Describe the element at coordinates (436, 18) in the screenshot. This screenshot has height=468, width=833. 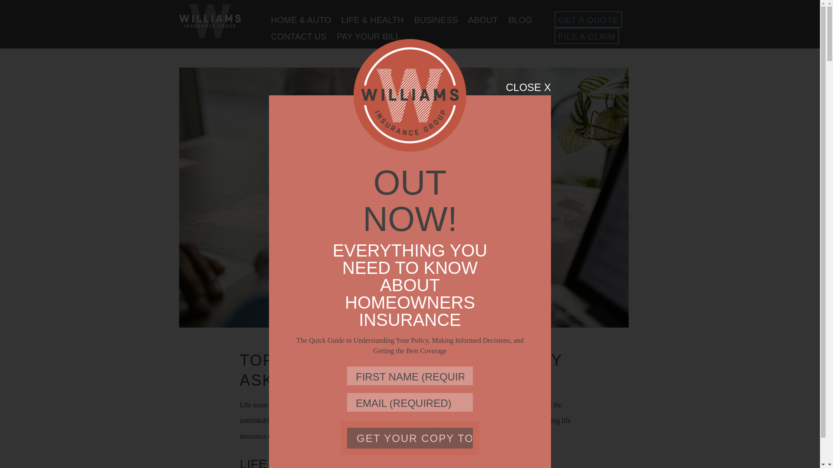
I see `BUSINESS` at that location.